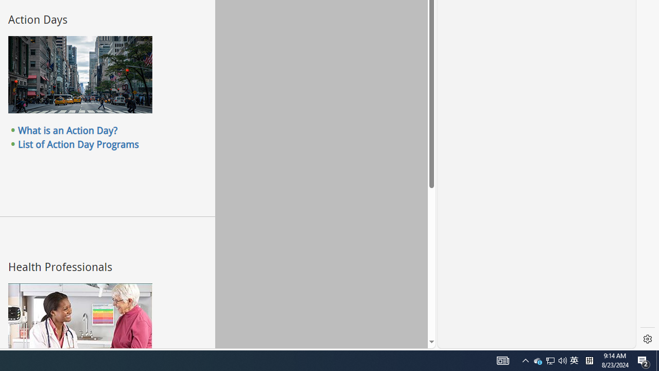  Describe the element at coordinates (80, 75) in the screenshot. I see `City traffic` at that location.